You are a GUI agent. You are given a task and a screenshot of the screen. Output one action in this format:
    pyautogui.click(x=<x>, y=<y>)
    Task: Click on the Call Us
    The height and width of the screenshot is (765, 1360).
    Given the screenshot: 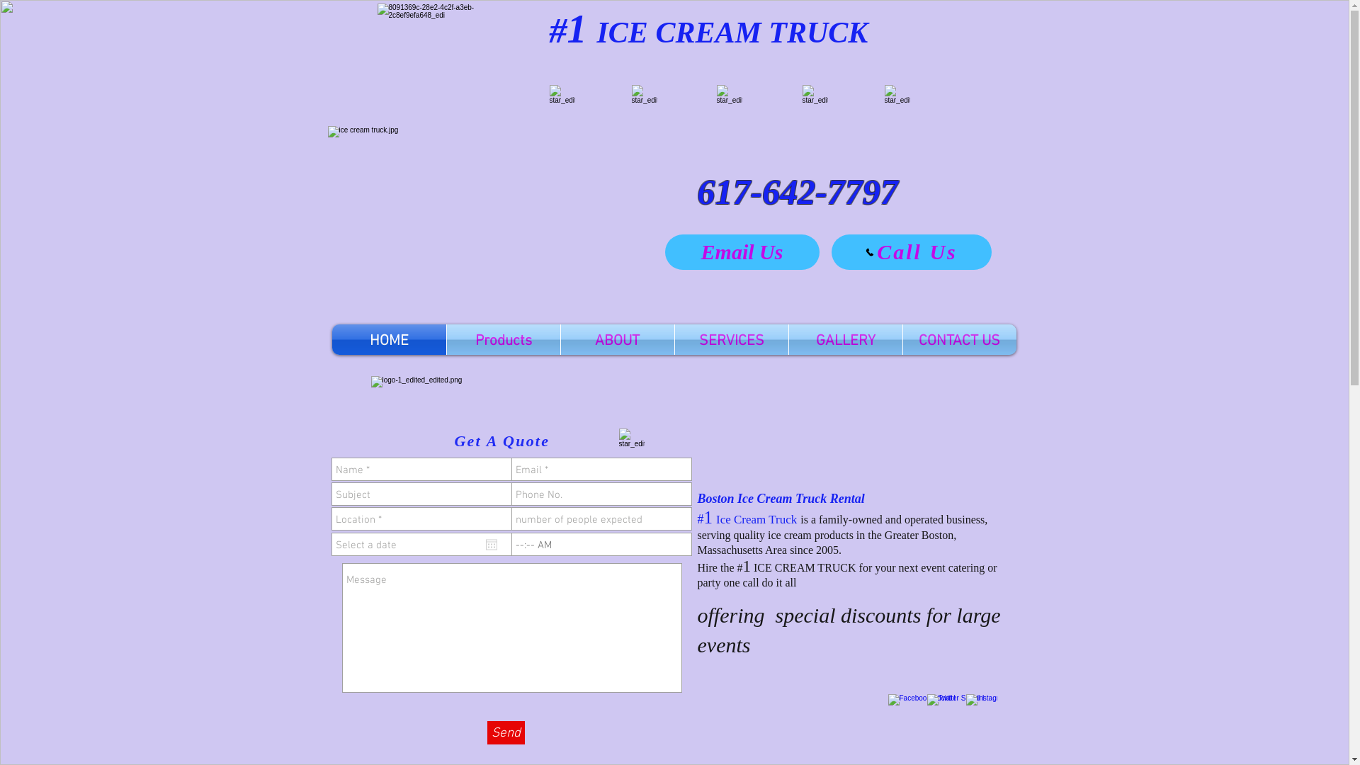 What is the action you would take?
    pyautogui.click(x=912, y=252)
    